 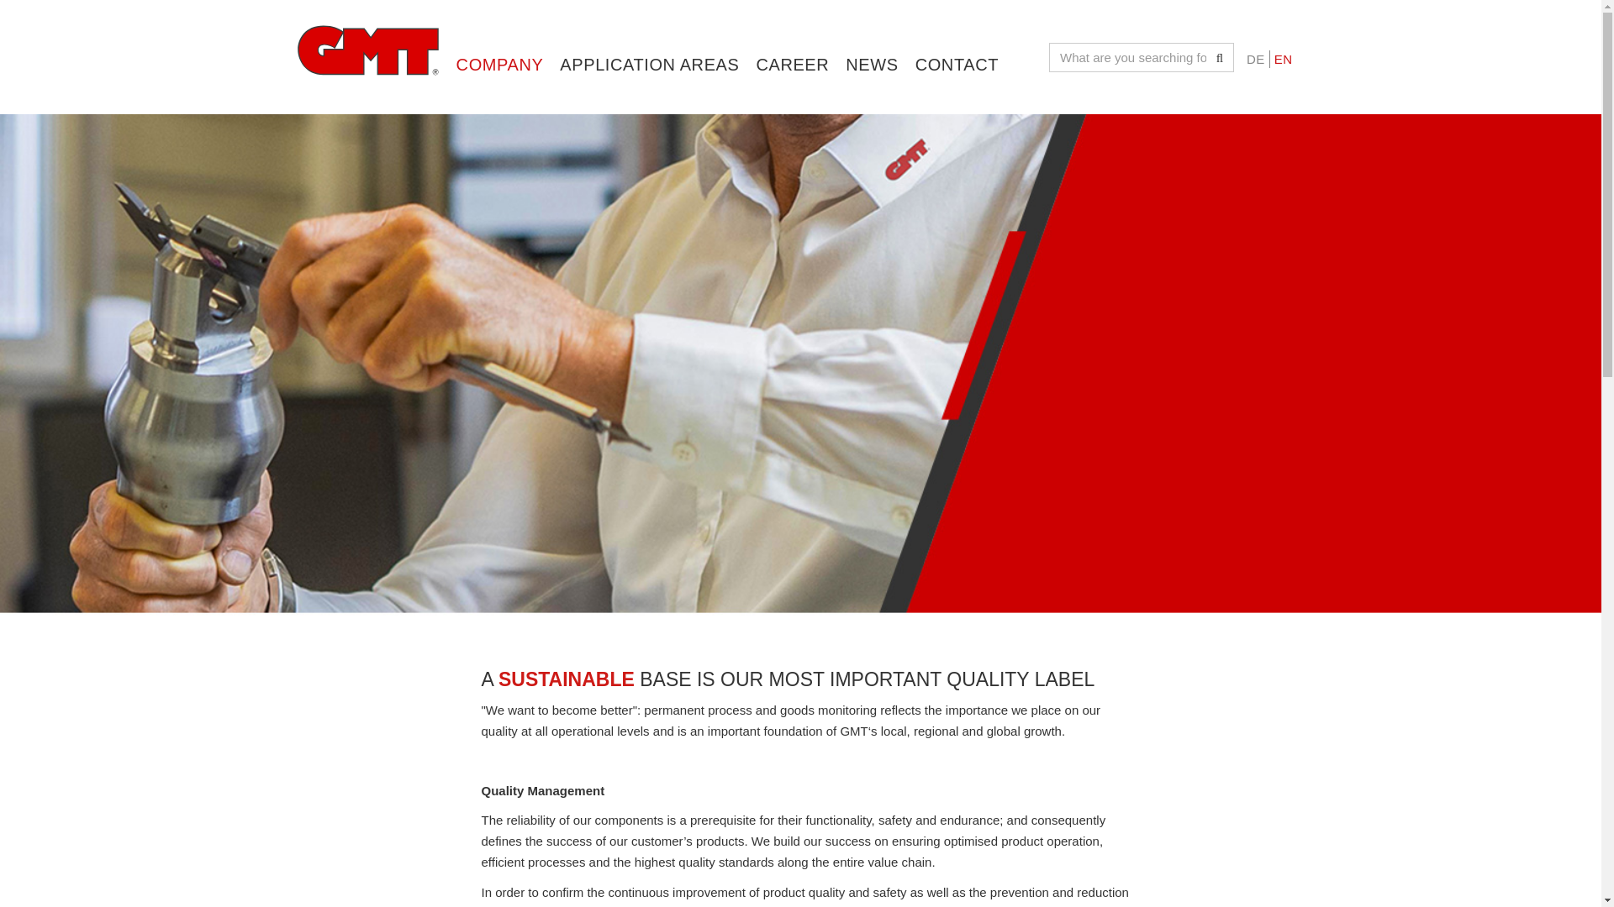 I want to click on APPLICATION AREAS, so click(x=649, y=37).